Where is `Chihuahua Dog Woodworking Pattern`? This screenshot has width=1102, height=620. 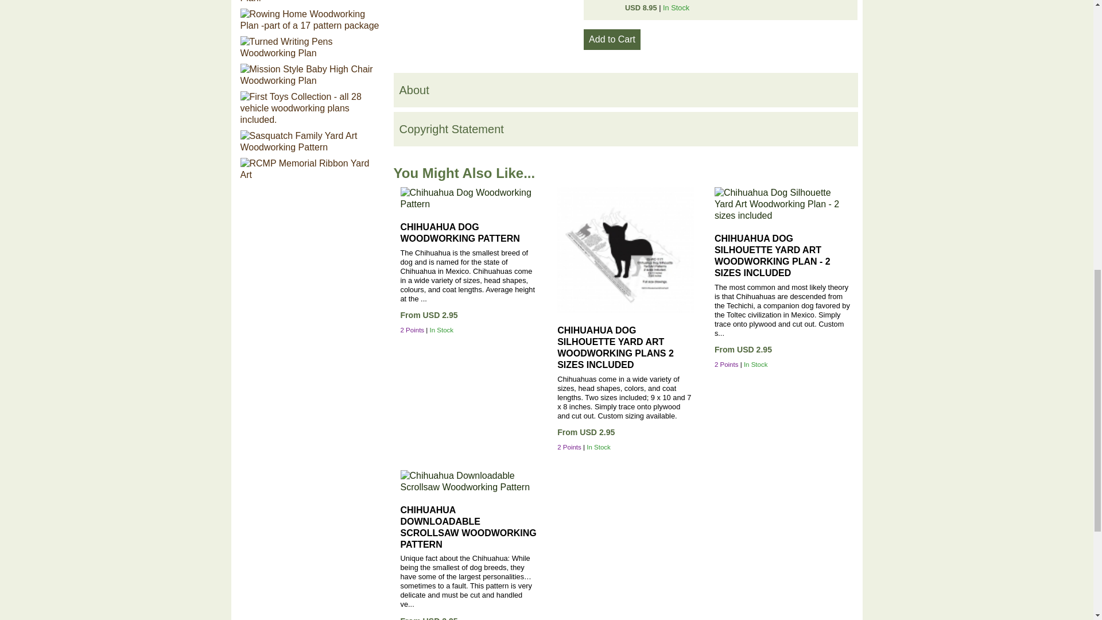 Chihuahua Dog Woodworking Pattern is located at coordinates (469, 199).